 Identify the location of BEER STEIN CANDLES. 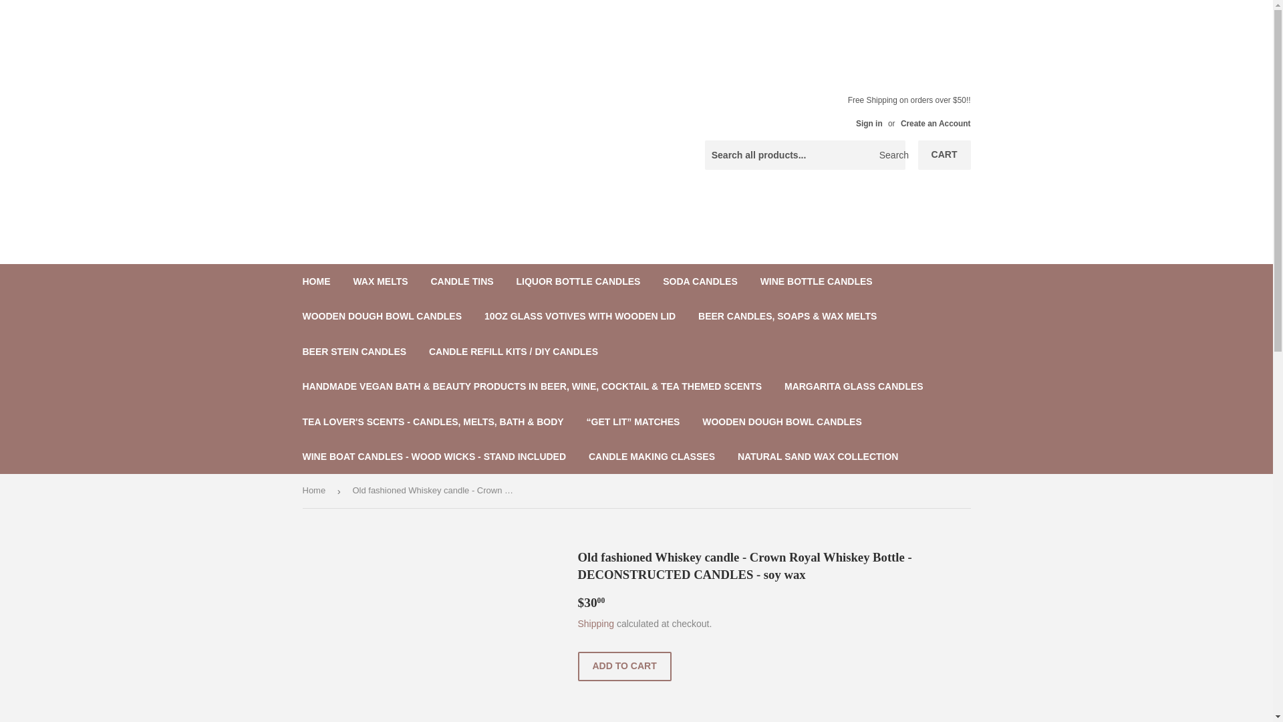
(354, 352).